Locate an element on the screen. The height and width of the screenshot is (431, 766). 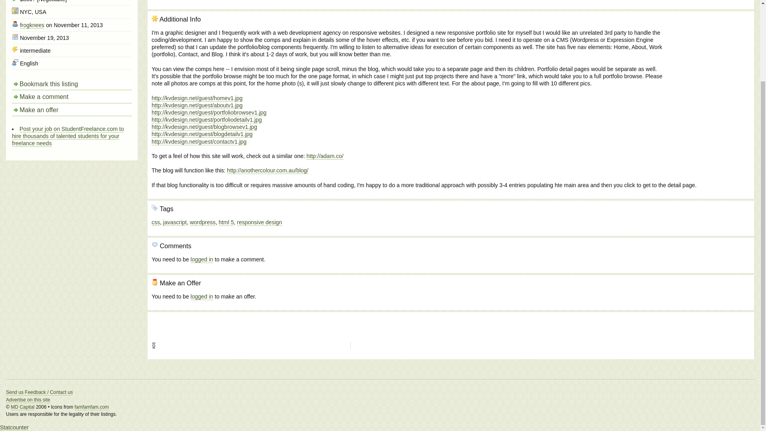
Posted by is located at coordinates (15, 27).